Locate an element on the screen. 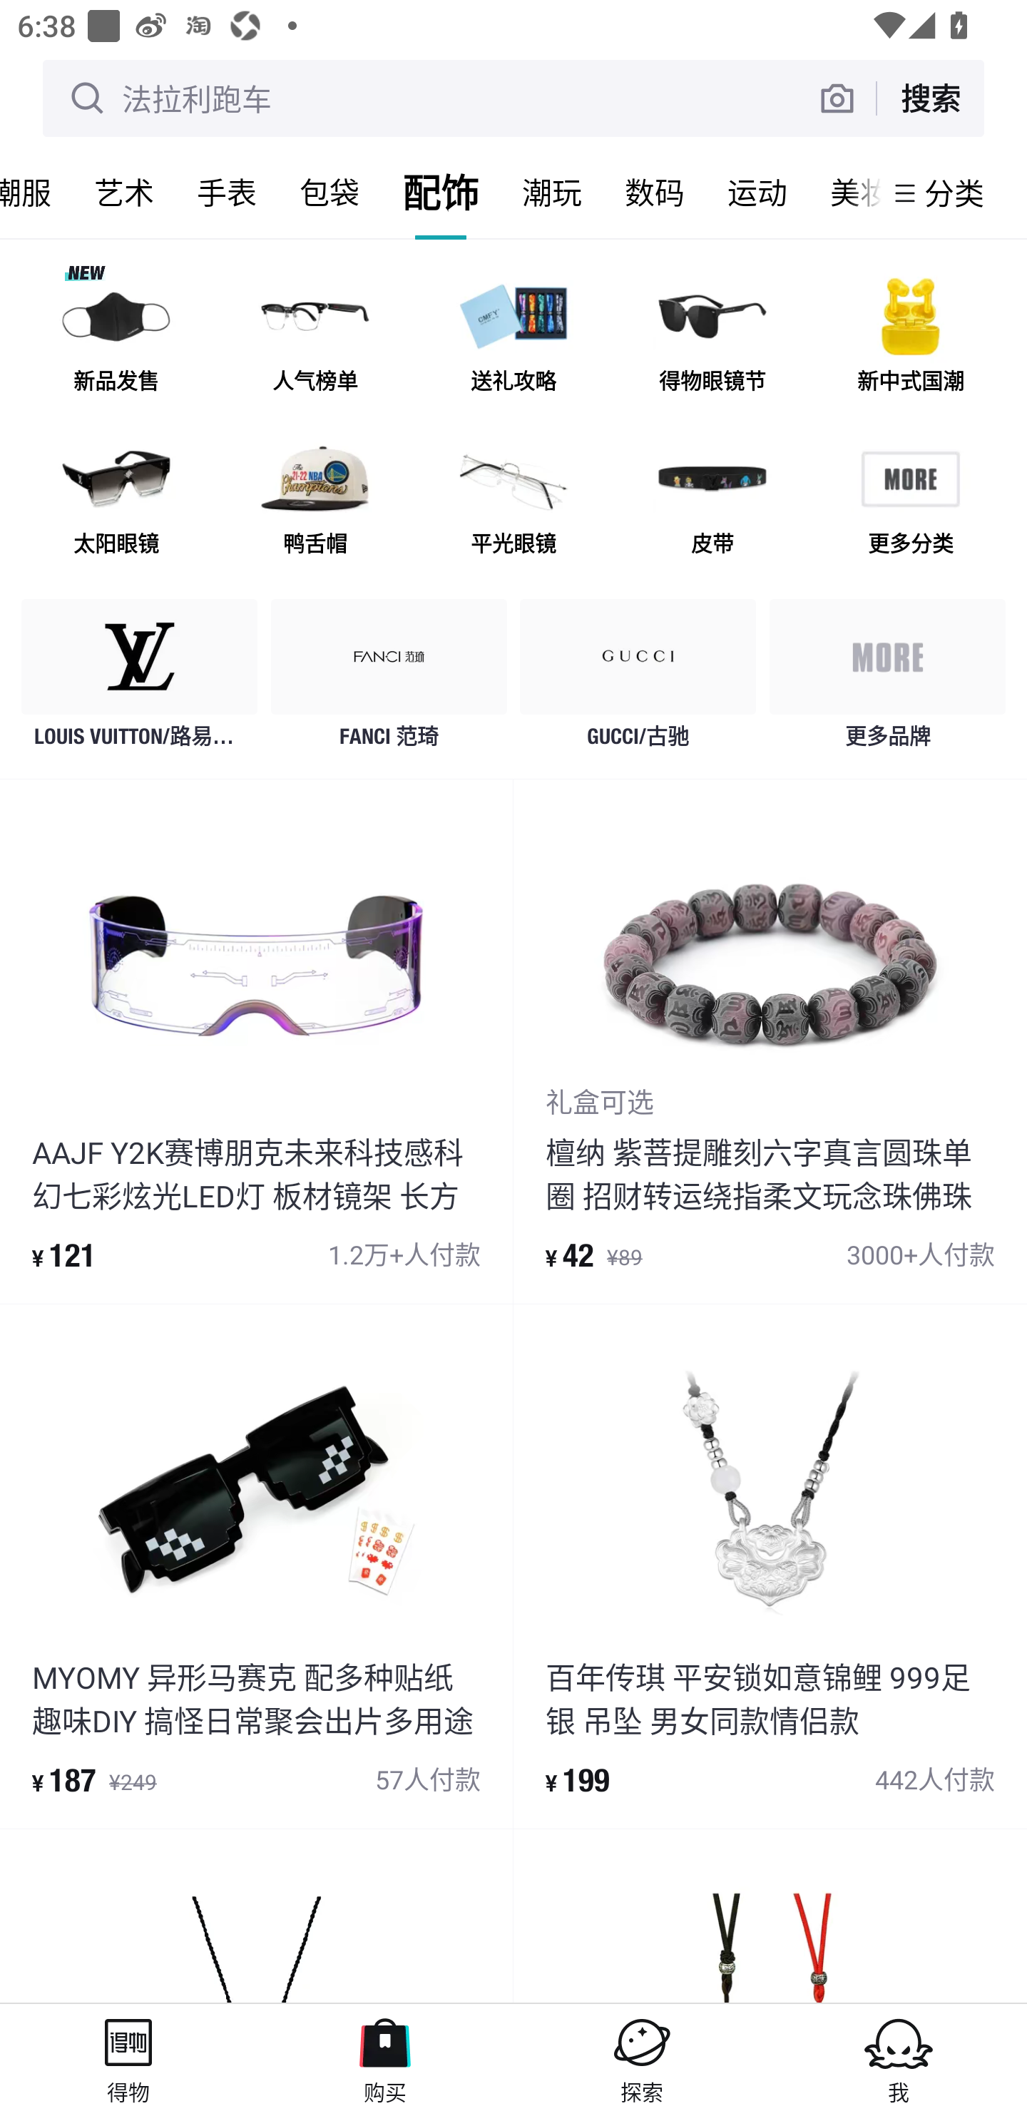 The image size is (1027, 2111). GUCCI/古驰 is located at coordinates (638, 680).